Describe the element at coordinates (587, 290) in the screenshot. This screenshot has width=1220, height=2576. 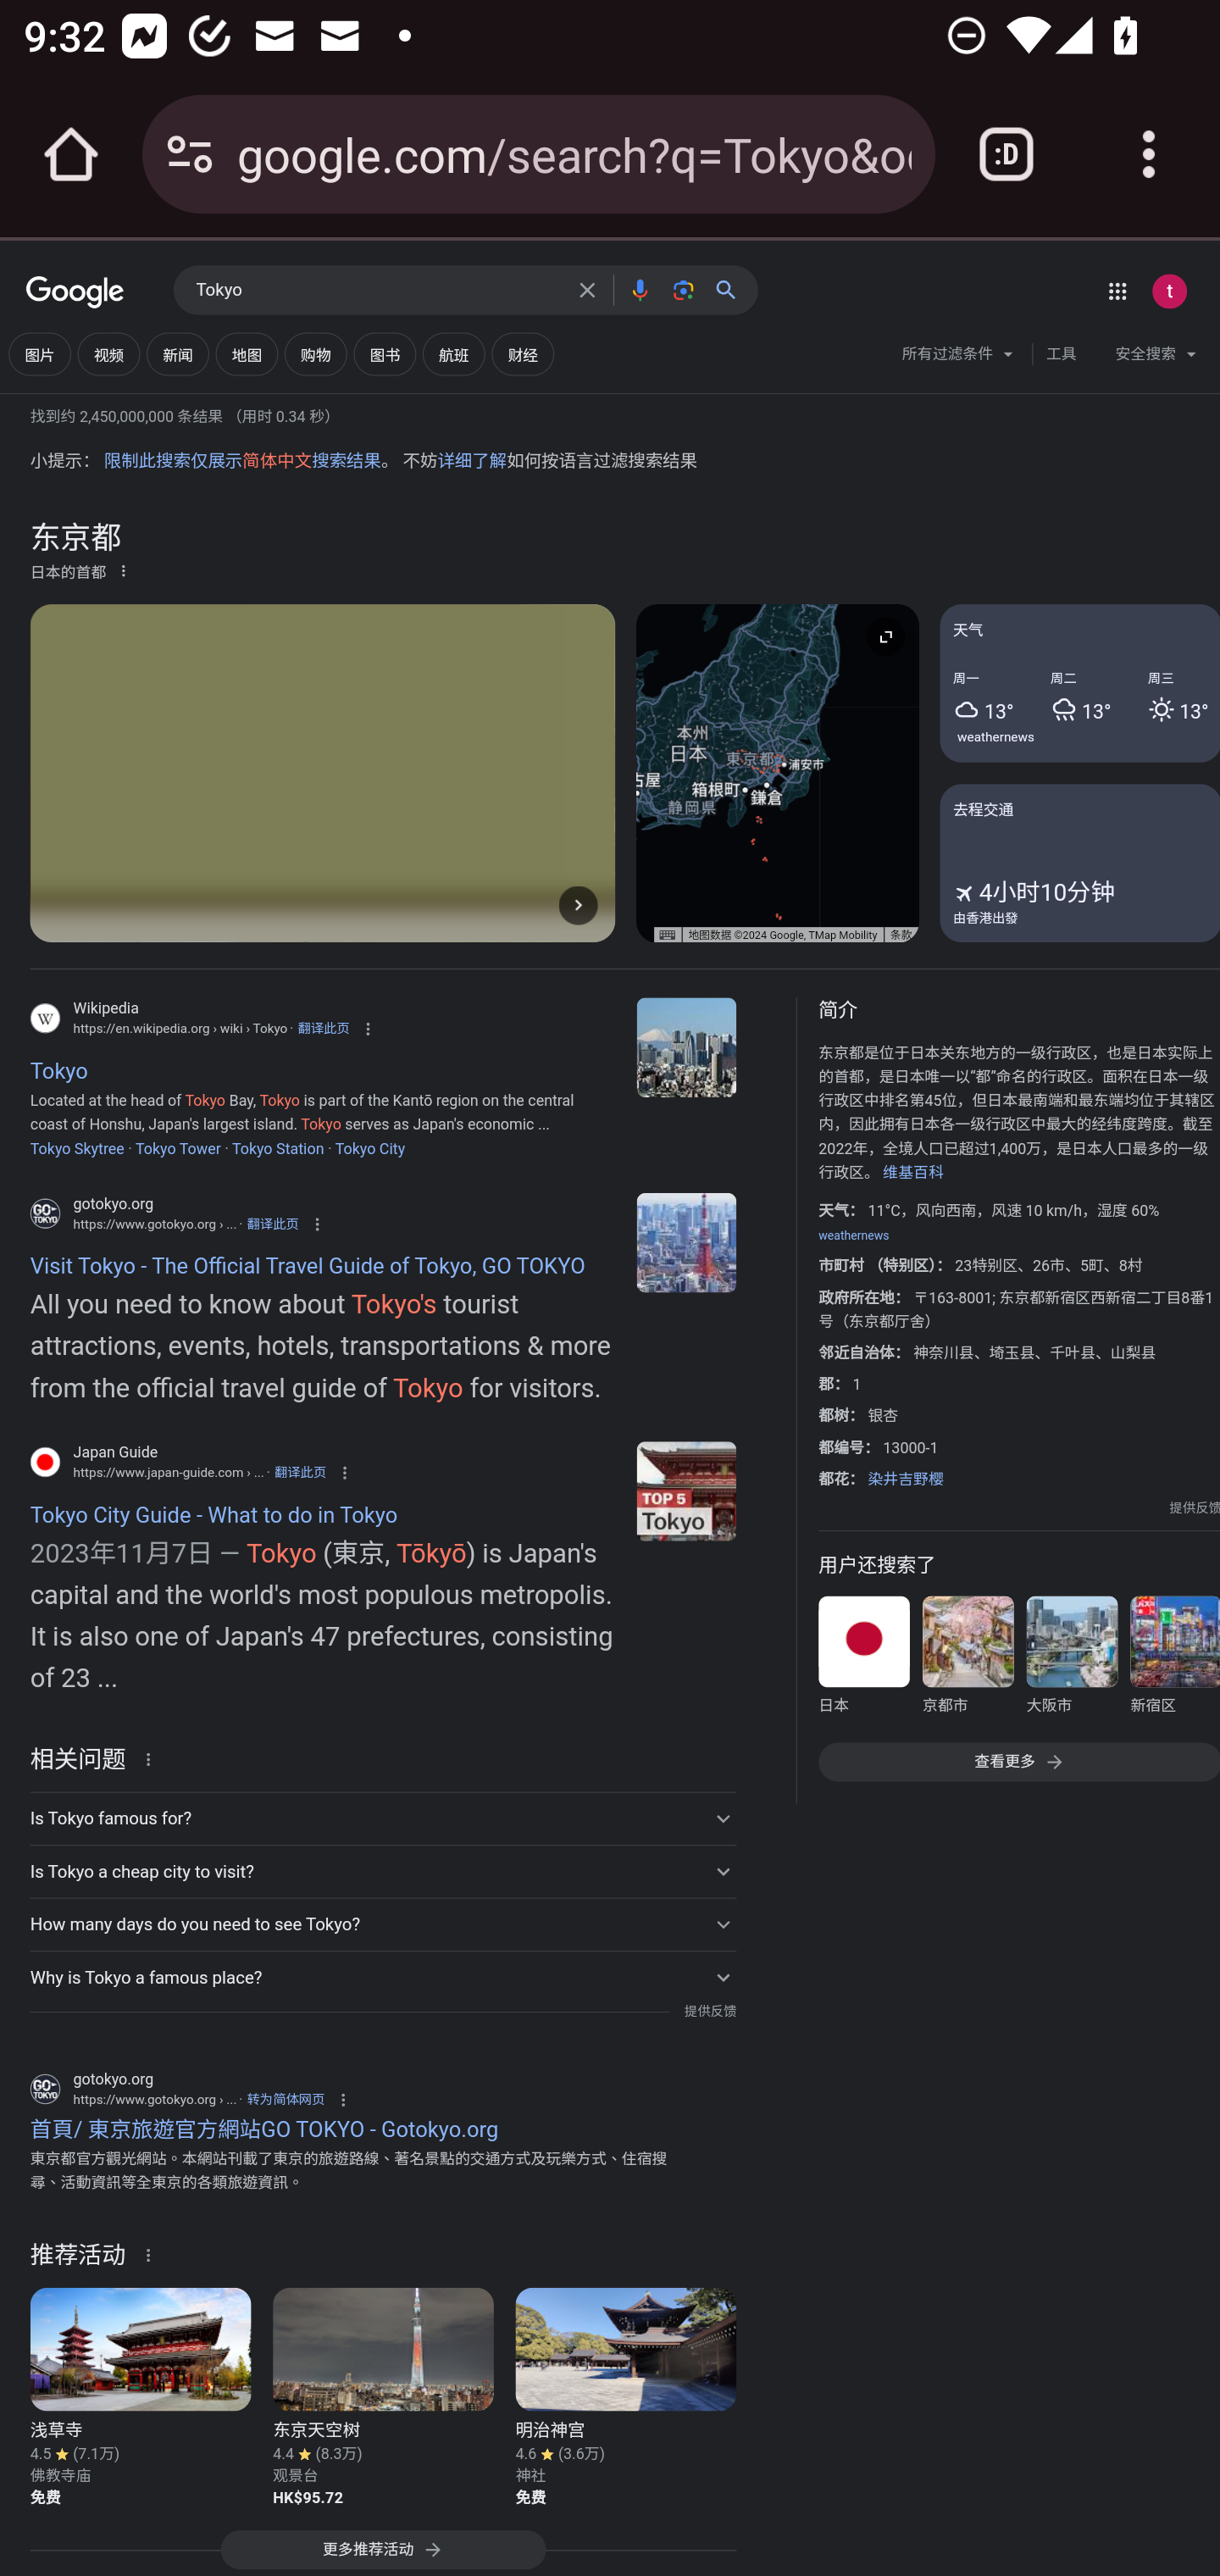
I see `清除` at that location.